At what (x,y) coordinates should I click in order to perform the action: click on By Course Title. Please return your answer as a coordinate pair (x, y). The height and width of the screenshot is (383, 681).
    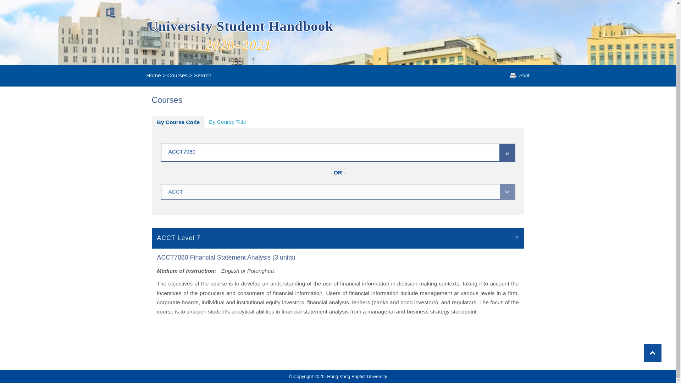
    Looking at the image, I should click on (227, 122).